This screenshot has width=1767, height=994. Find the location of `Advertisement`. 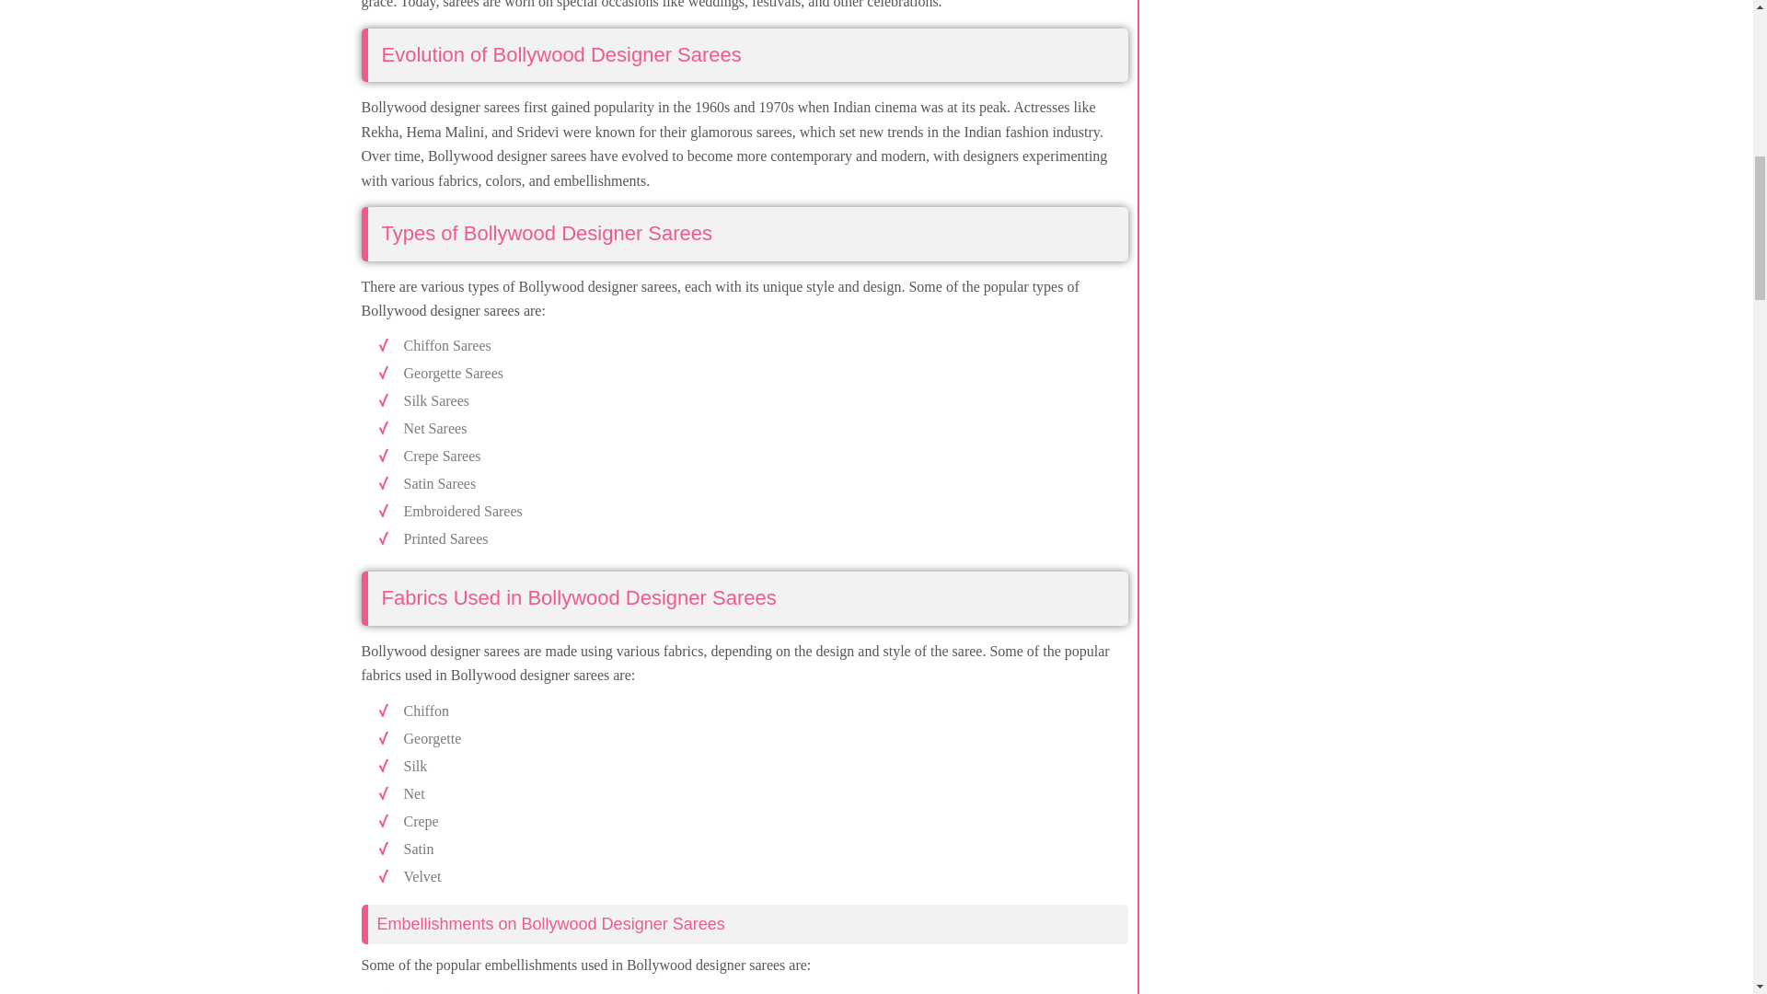

Advertisement is located at coordinates (1298, 112).